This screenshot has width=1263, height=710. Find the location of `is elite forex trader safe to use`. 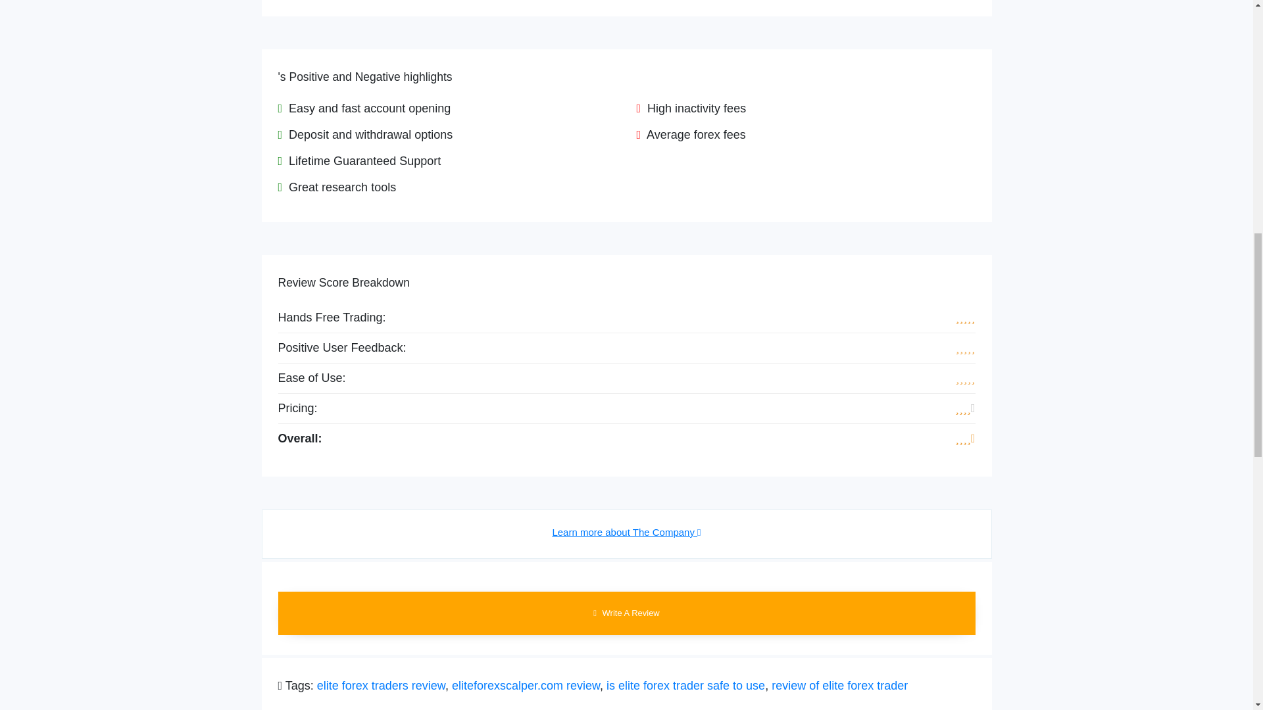

is elite forex trader safe to use is located at coordinates (685, 685).